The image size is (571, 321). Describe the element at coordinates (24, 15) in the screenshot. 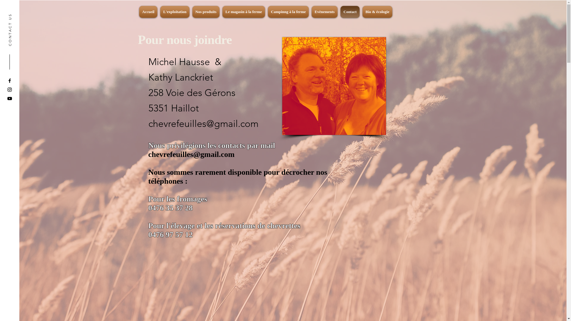

I see `CONTACT US` at that location.